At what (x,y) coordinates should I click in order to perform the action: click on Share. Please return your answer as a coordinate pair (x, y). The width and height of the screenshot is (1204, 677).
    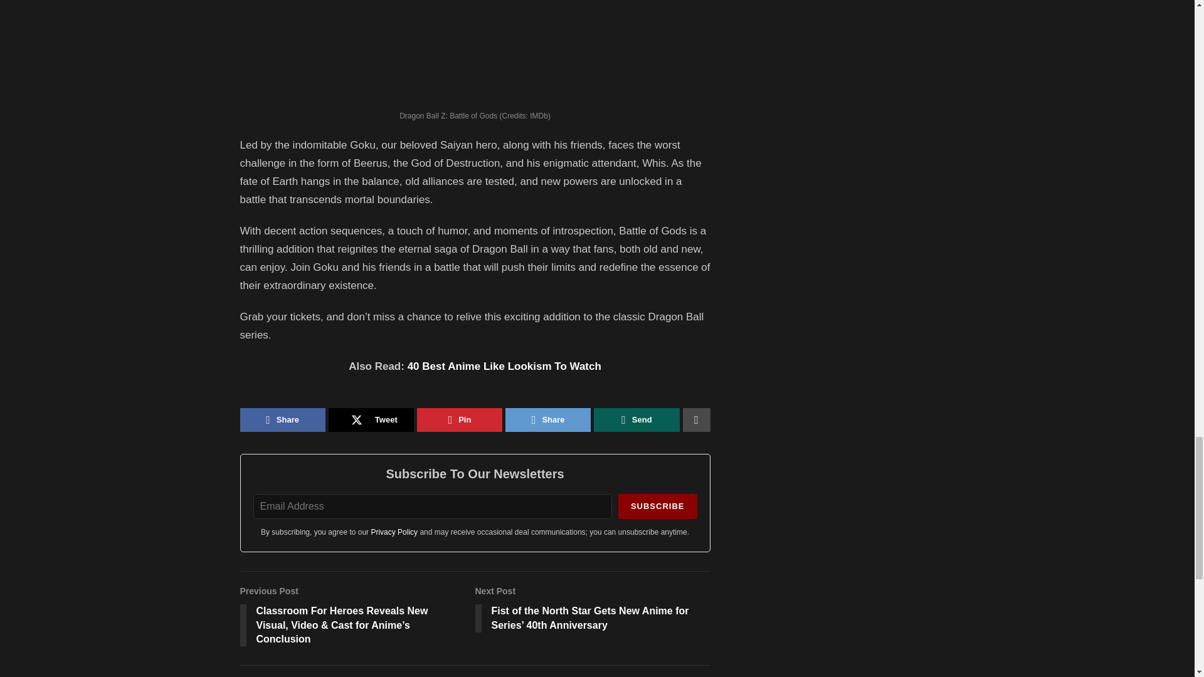
    Looking at the image, I should click on (282, 420).